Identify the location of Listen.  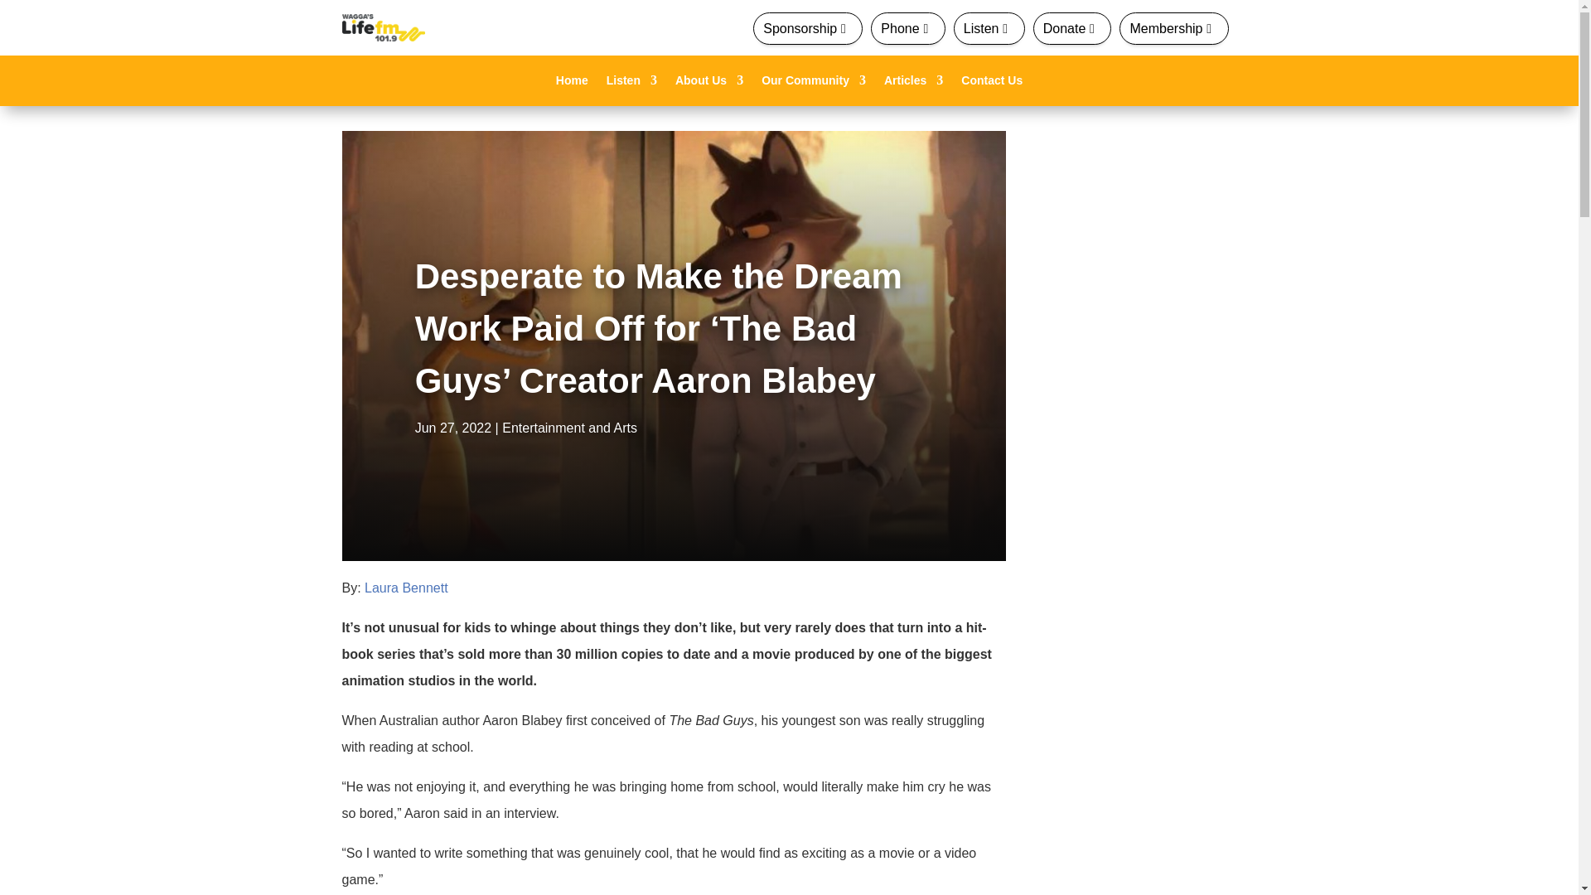
(989, 28).